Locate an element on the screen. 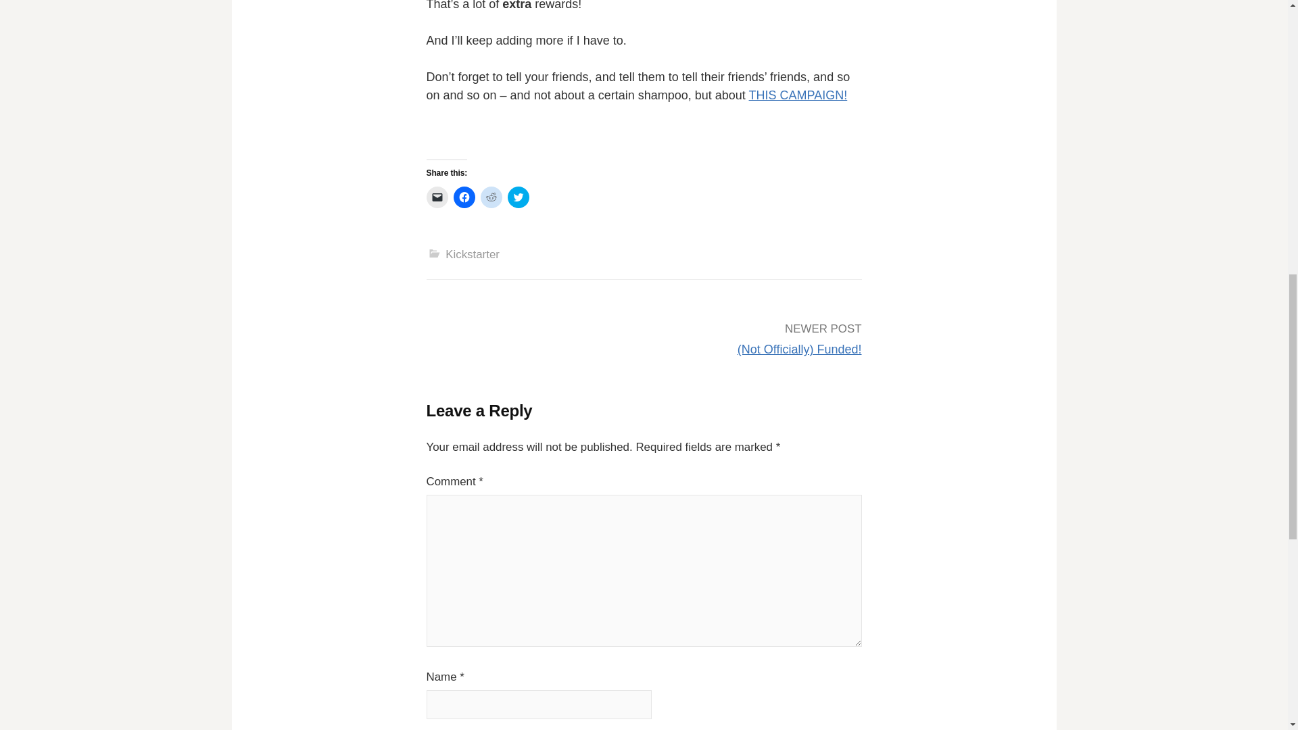 Image resolution: width=1298 pixels, height=730 pixels. THIS CAMPAIGN! is located at coordinates (798, 95).